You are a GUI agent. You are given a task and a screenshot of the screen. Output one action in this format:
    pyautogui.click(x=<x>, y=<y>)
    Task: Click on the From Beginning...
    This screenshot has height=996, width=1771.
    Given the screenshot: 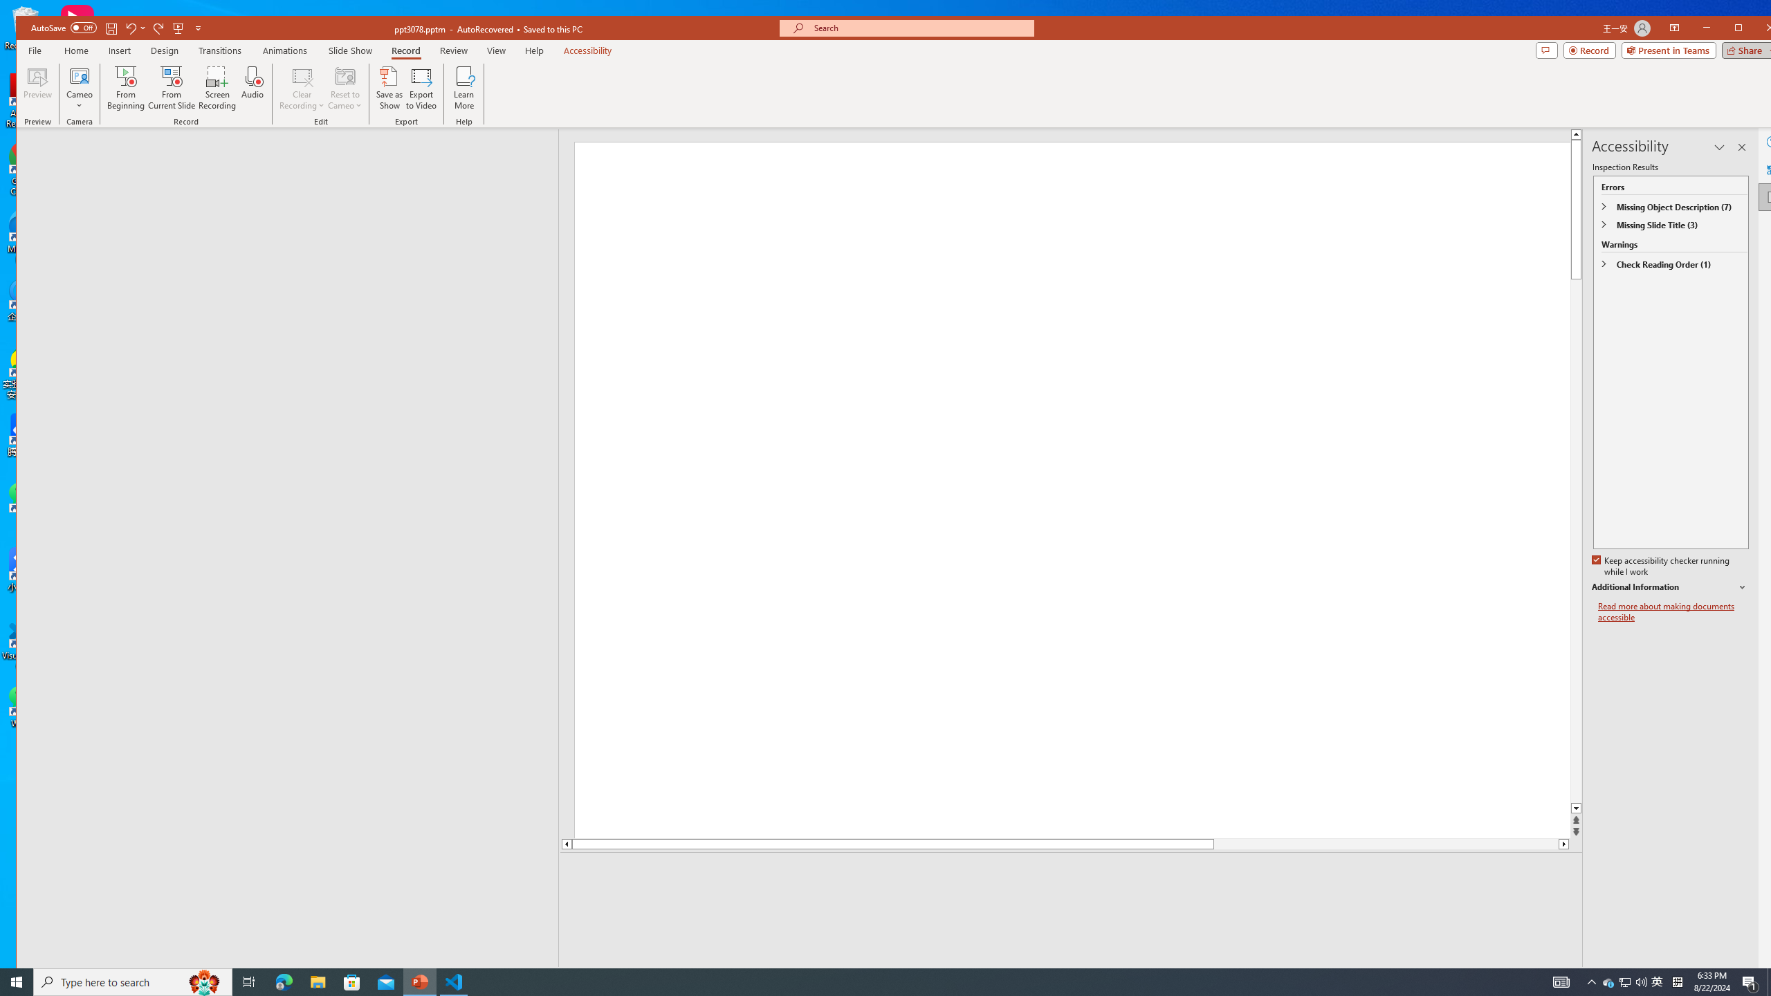 What is the action you would take?
    pyautogui.click(x=126, y=88)
    